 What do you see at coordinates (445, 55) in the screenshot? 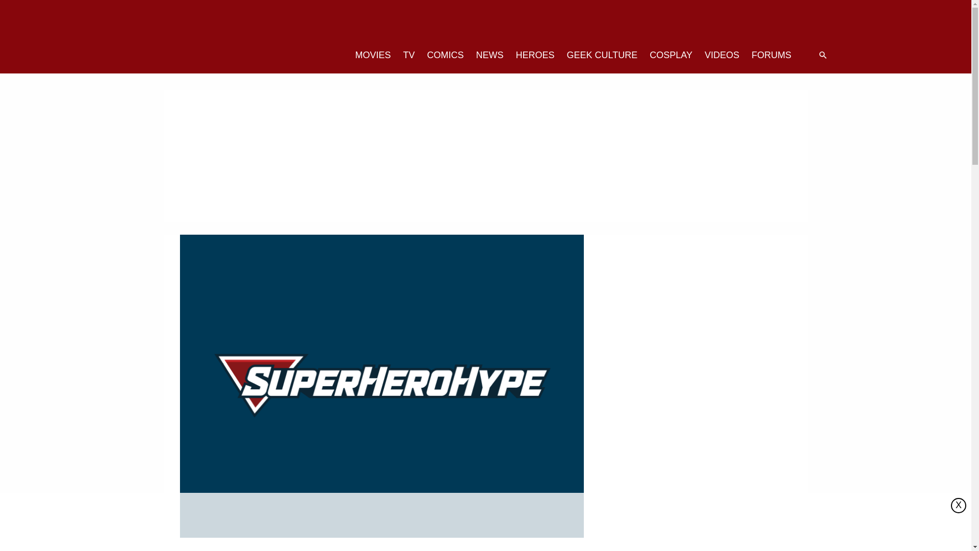
I see `COMICS` at bounding box center [445, 55].